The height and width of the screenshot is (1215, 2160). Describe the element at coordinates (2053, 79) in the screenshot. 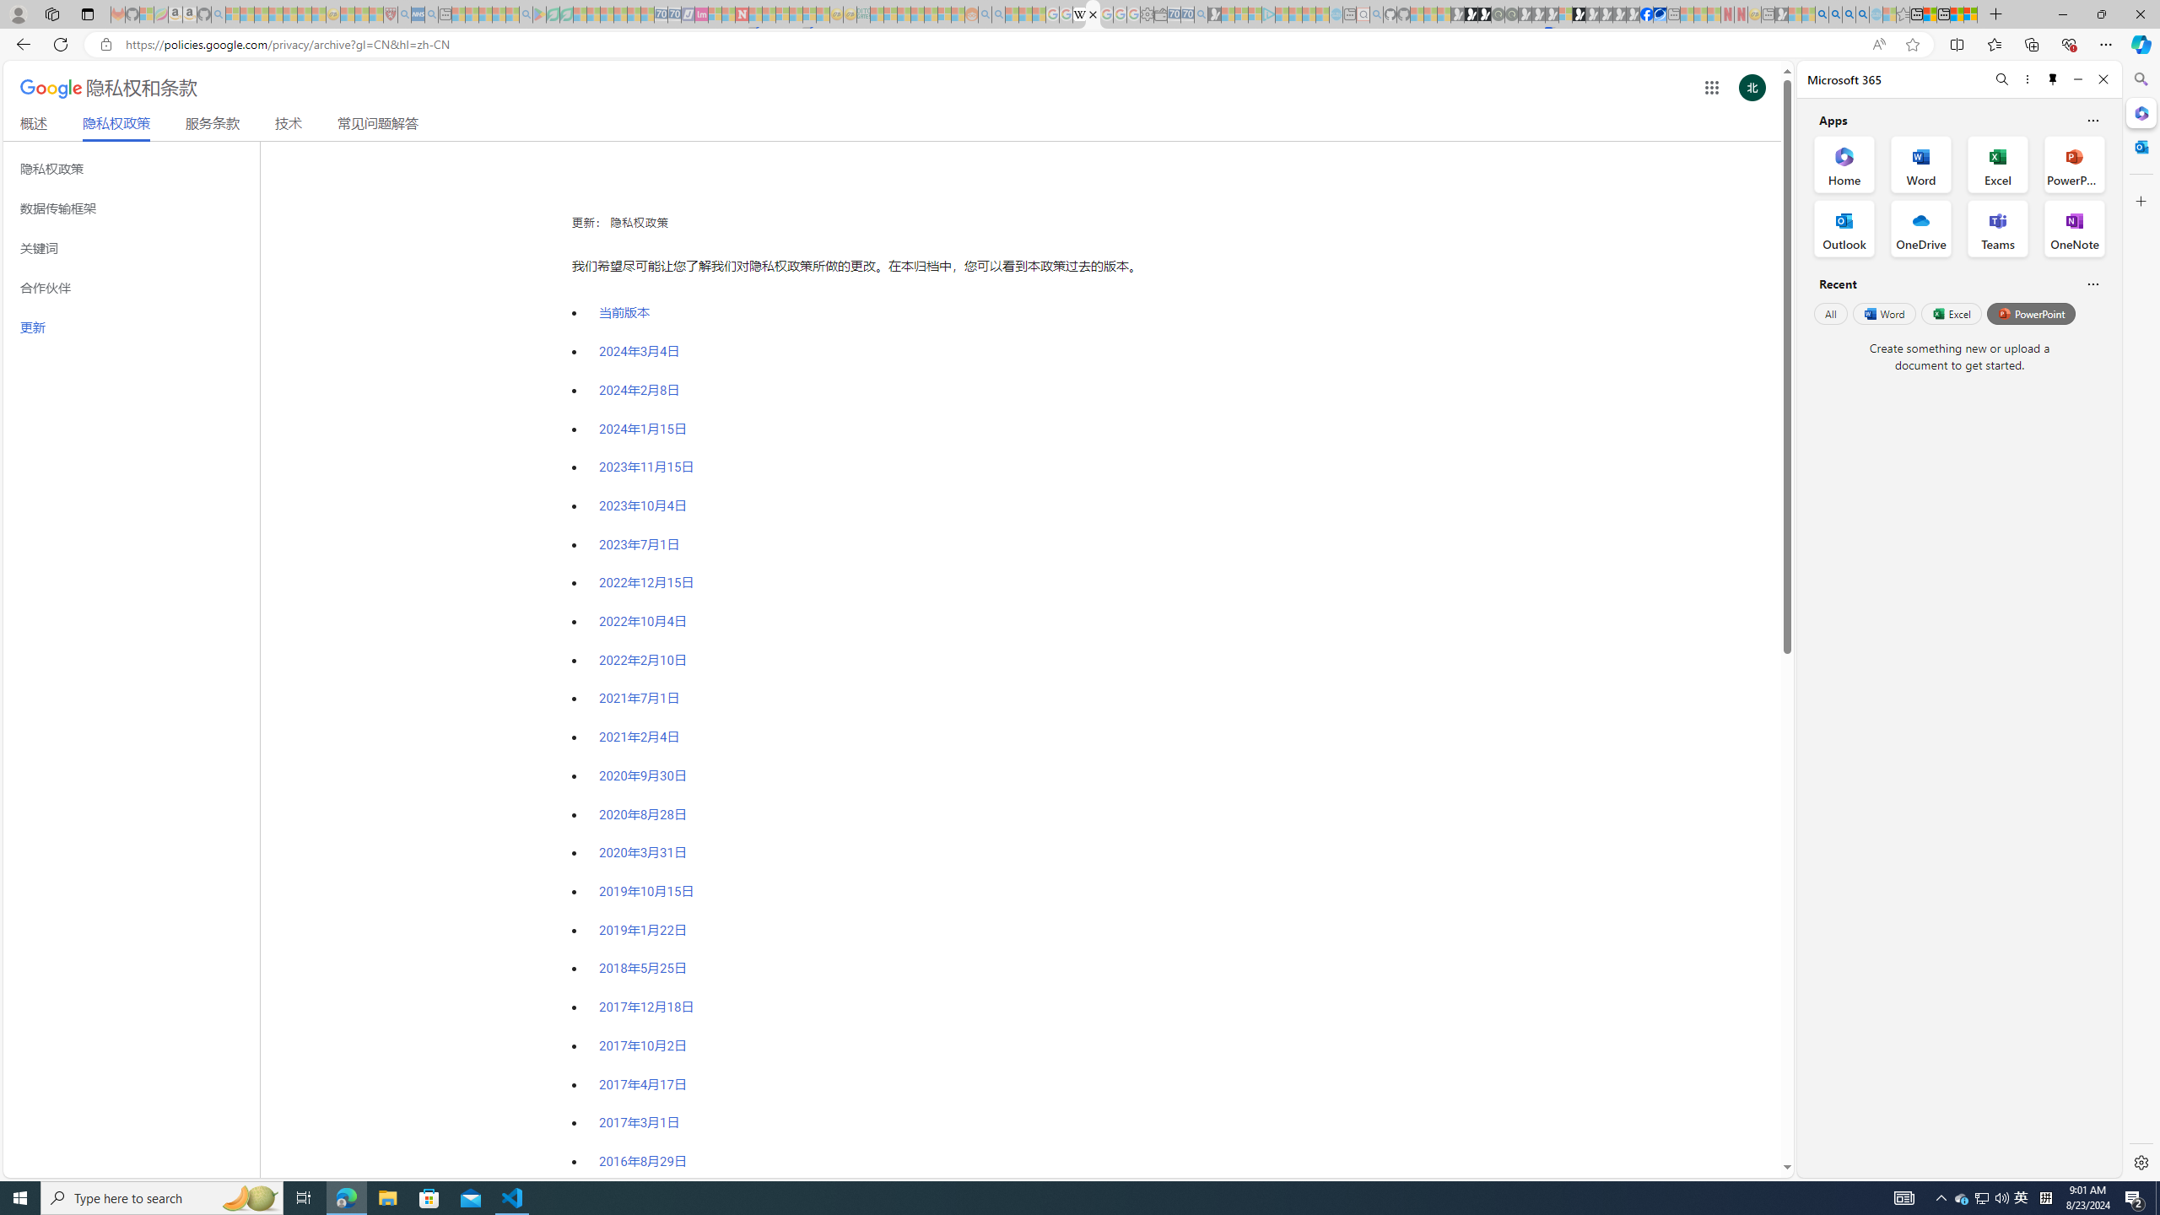

I see `Unpin side pane` at that location.